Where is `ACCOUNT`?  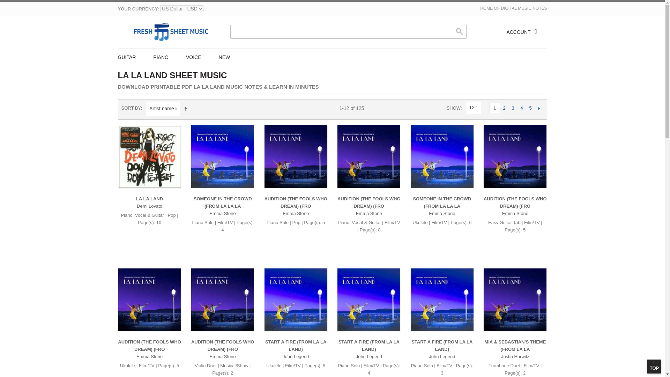
ACCOUNT is located at coordinates (524, 32).